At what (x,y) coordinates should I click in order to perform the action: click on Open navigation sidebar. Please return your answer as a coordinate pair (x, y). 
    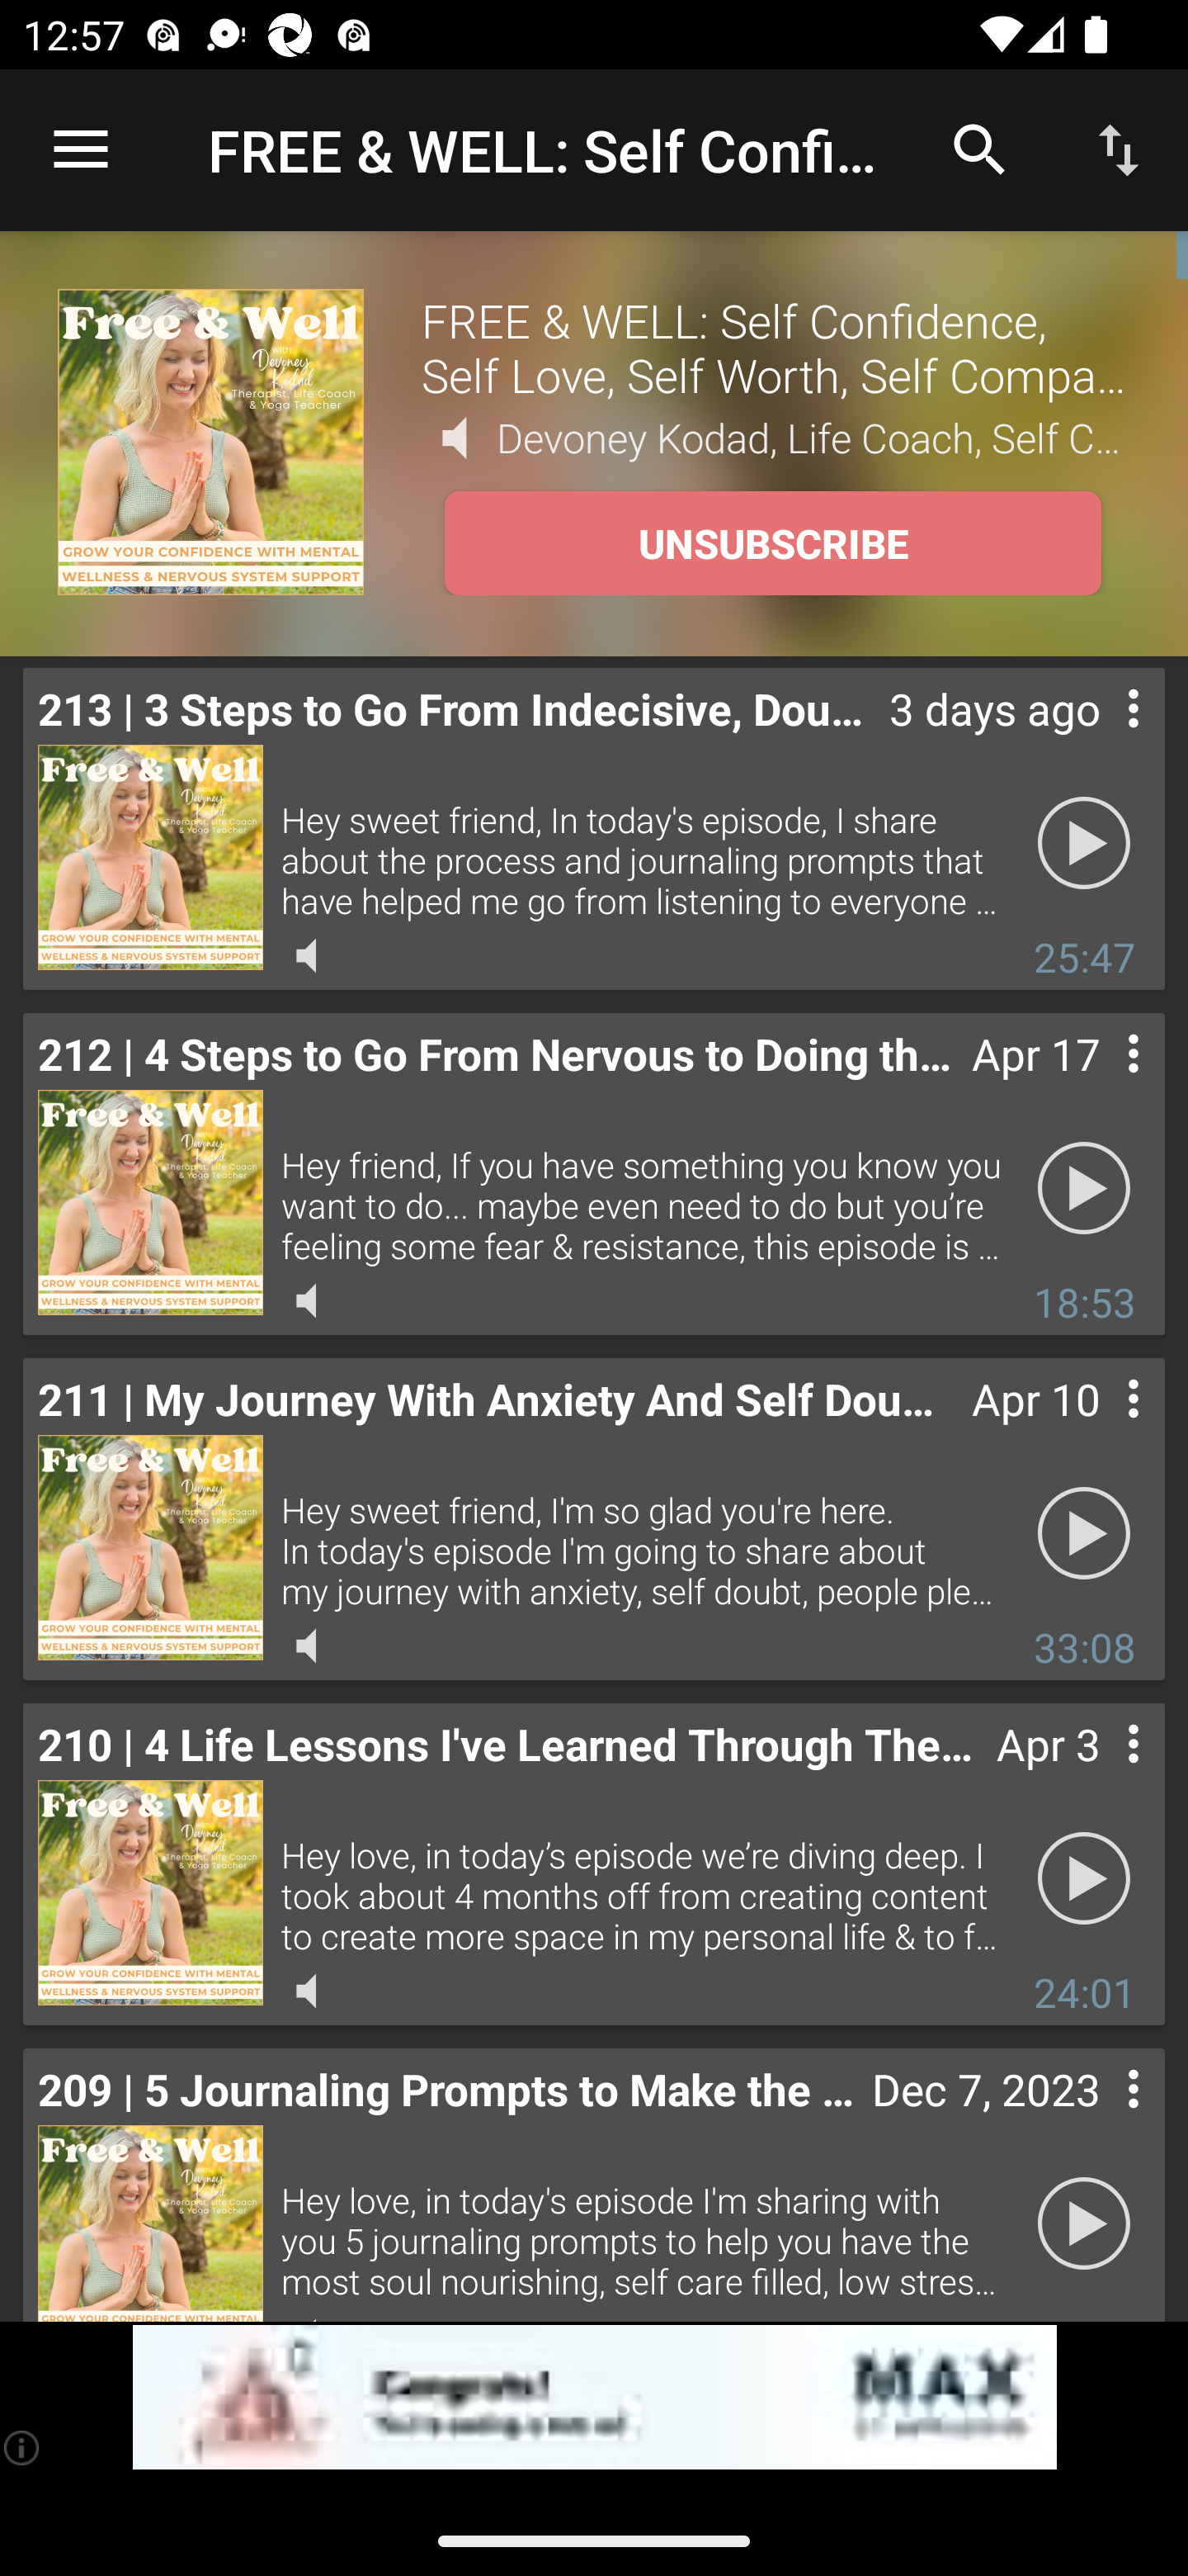
    Looking at the image, I should click on (81, 150).